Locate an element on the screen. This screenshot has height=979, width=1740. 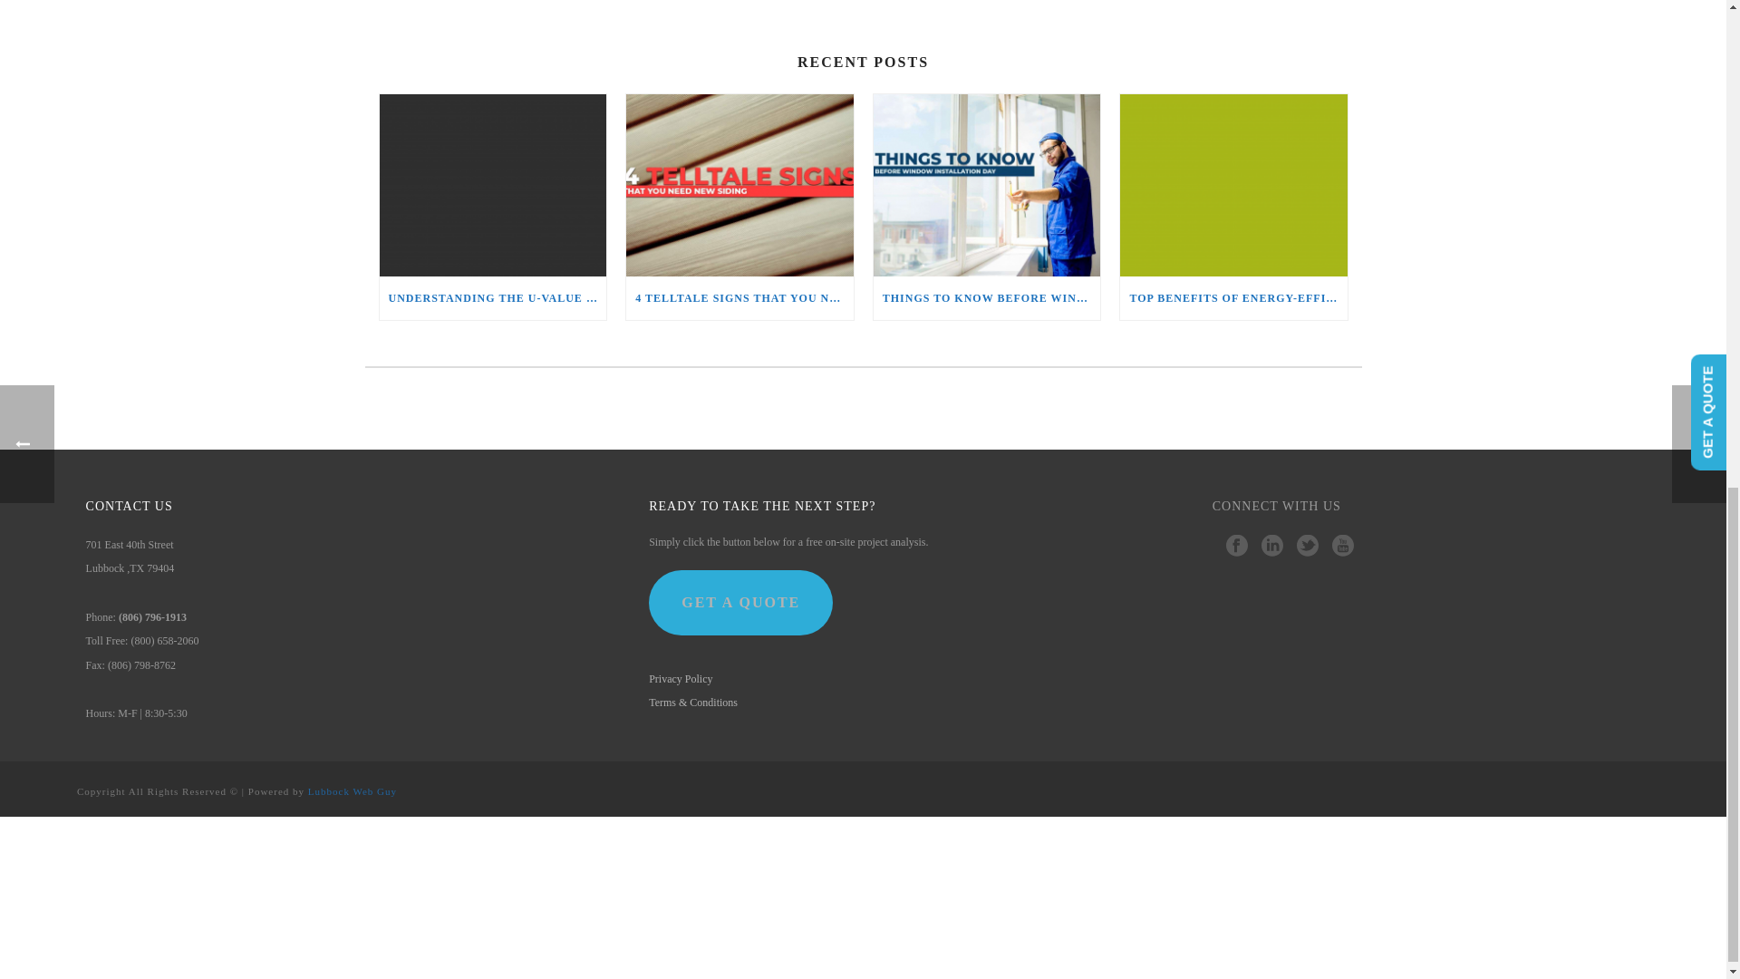
Top Benefits of Energy-Efficient Replacement Windows is located at coordinates (1233, 185).